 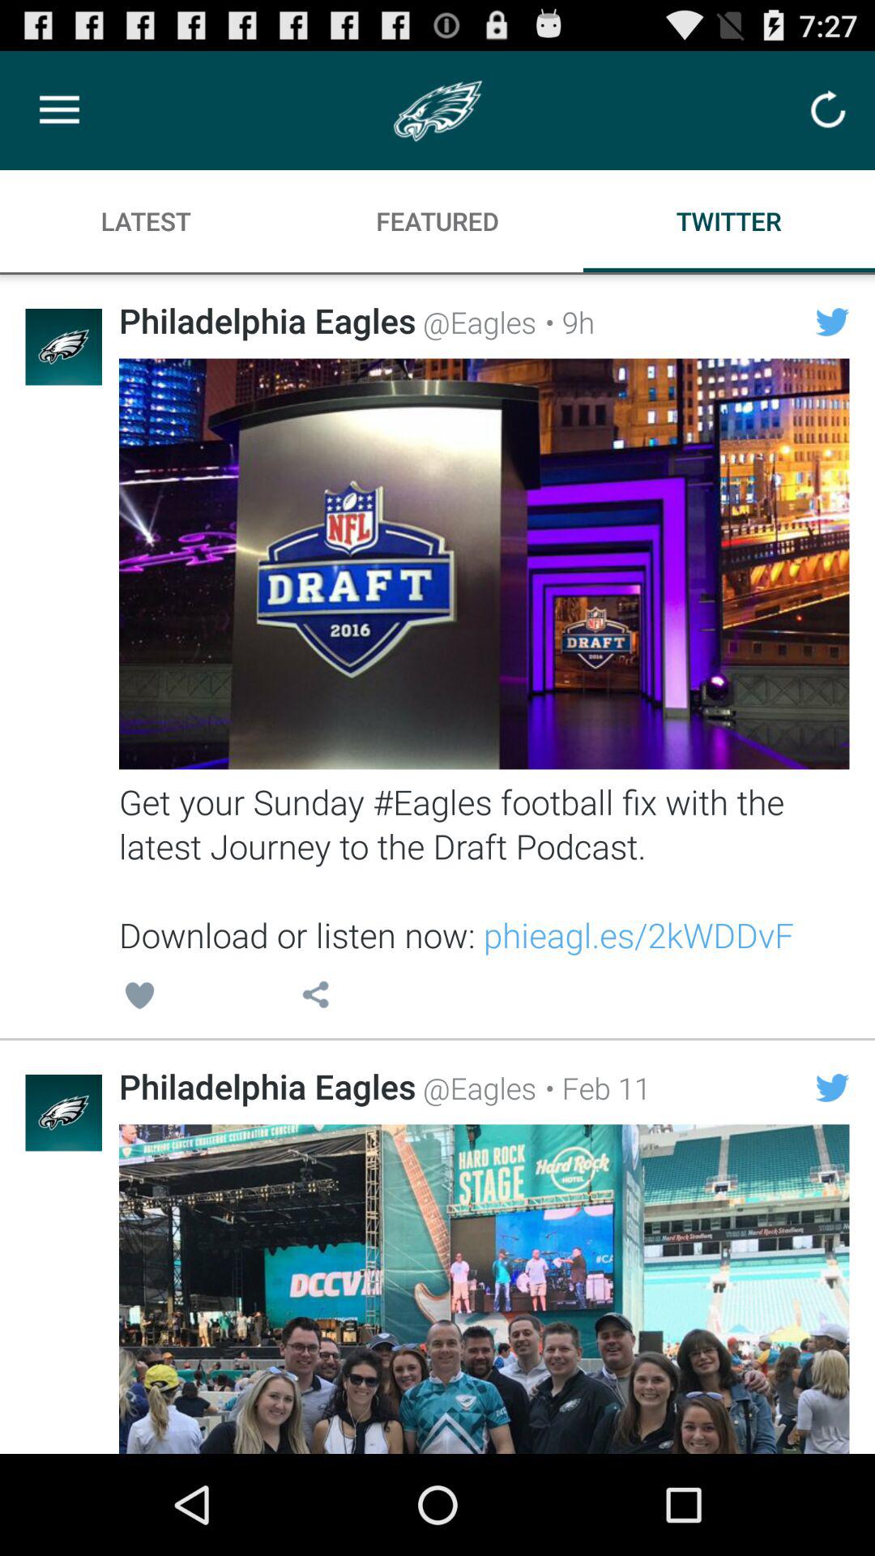 I want to click on image that may or may not contain interactive link to nfl draft, so click(x=484, y=564).